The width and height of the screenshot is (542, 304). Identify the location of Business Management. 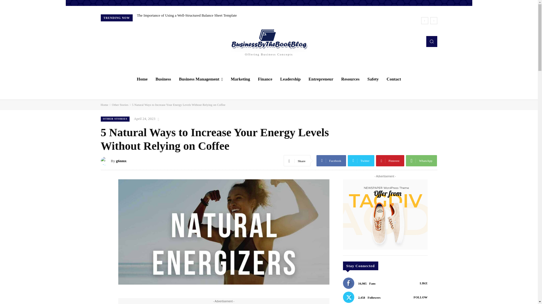
(201, 79).